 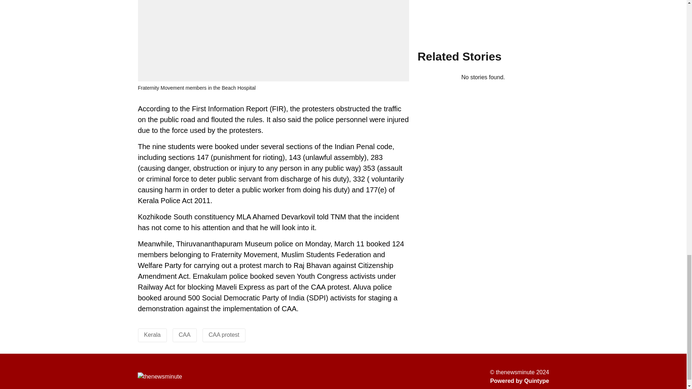 What do you see at coordinates (224, 335) in the screenshot?
I see `CAA protest` at bounding box center [224, 335].